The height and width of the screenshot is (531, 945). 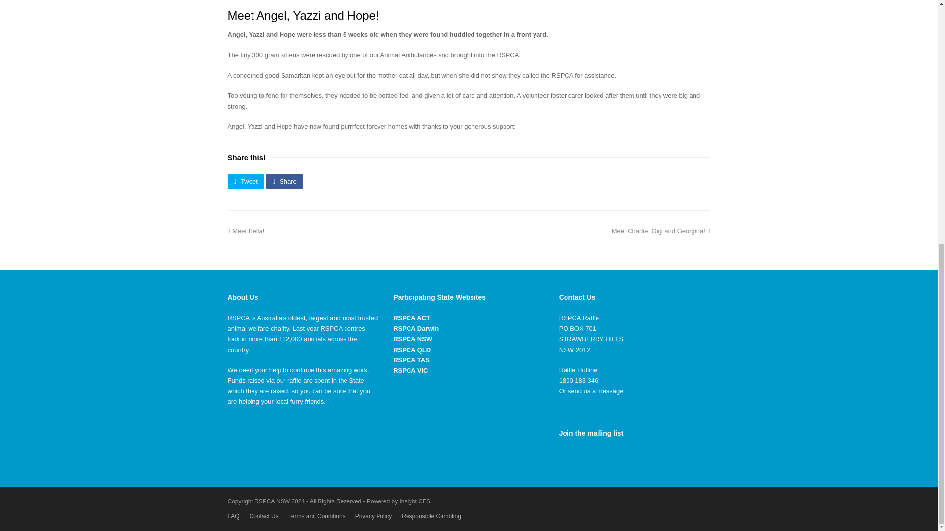 What do you see at coordinates (410, 371) in the screenshot?
I see `Share` at bounding box center [410, 371].